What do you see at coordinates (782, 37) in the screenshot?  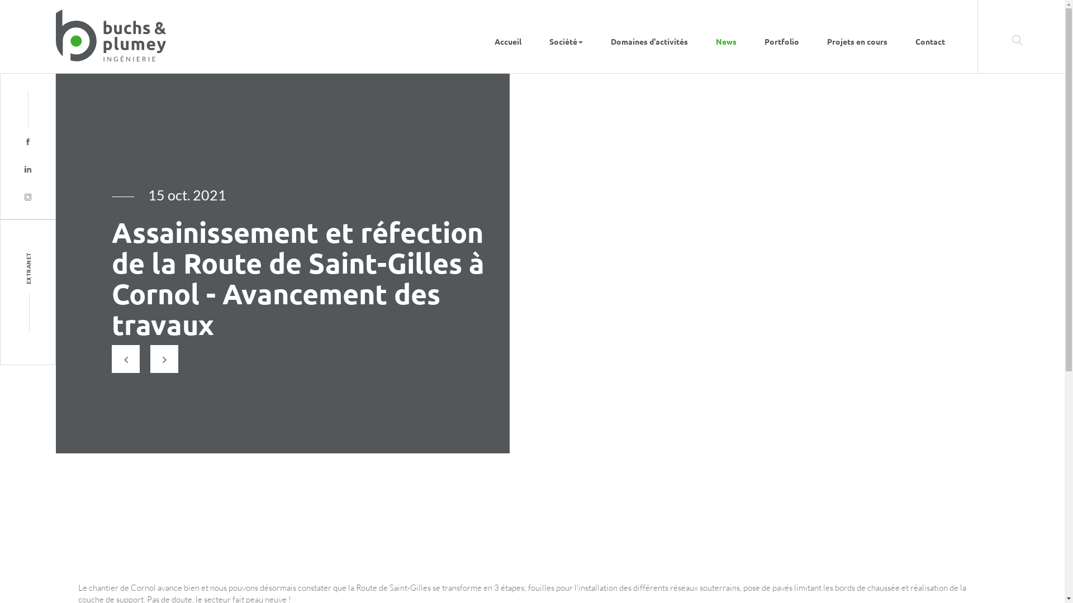 I see `Portfolio` at bounding box center [782, 37].